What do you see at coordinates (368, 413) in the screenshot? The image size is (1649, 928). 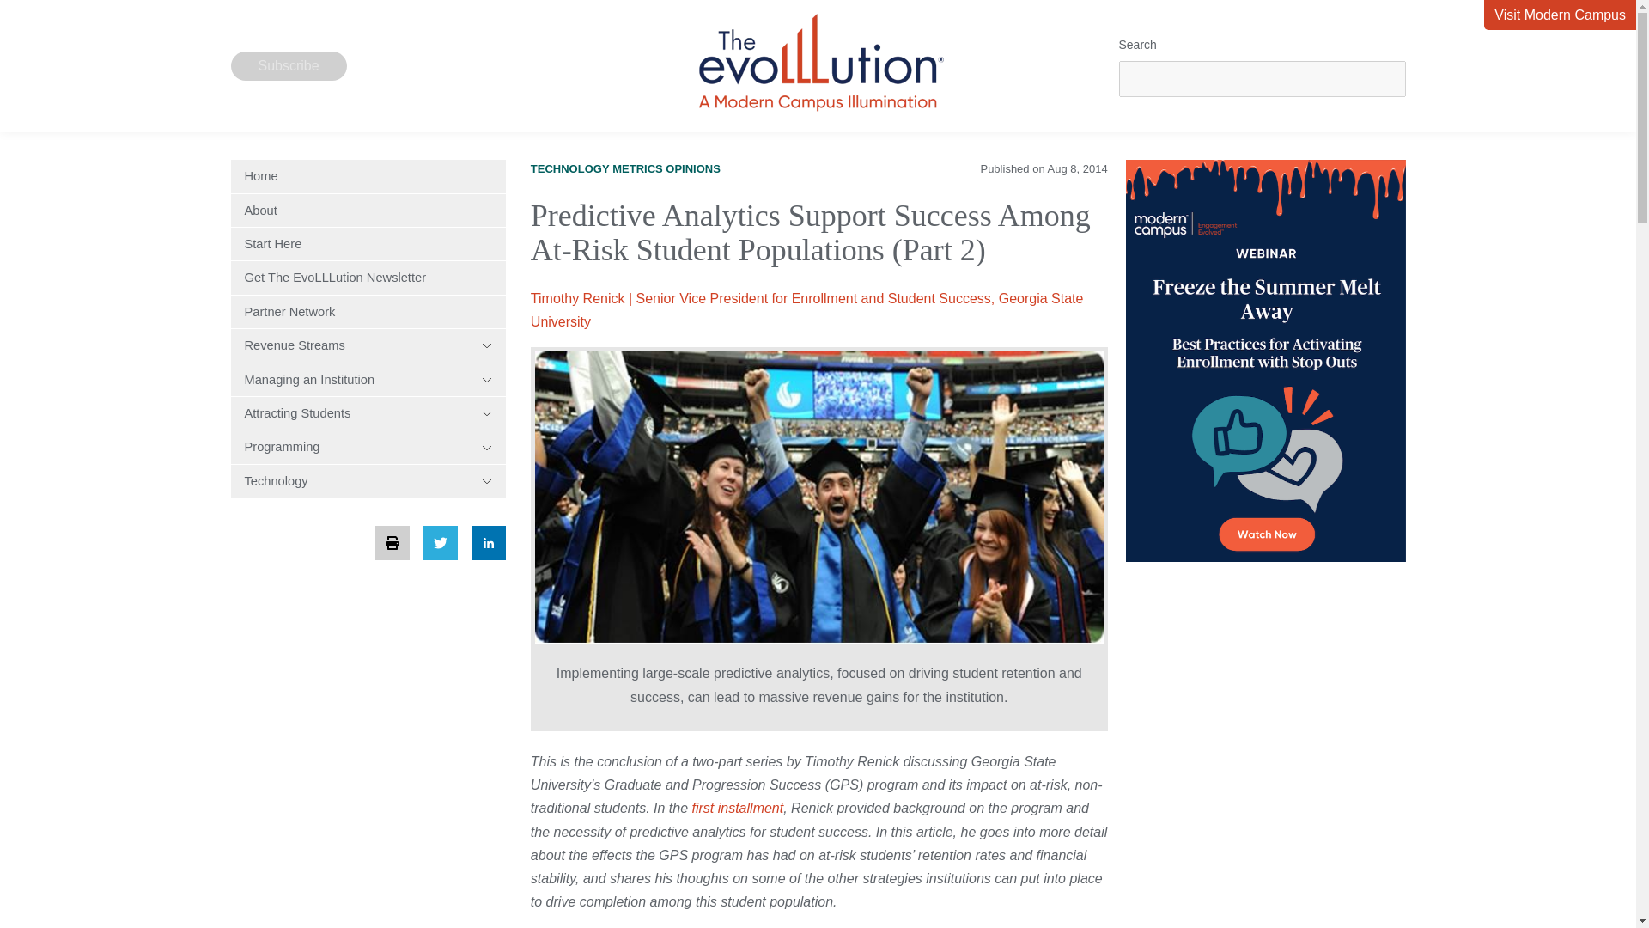 I see `Attracting Students` at bounding box center [368, 413].